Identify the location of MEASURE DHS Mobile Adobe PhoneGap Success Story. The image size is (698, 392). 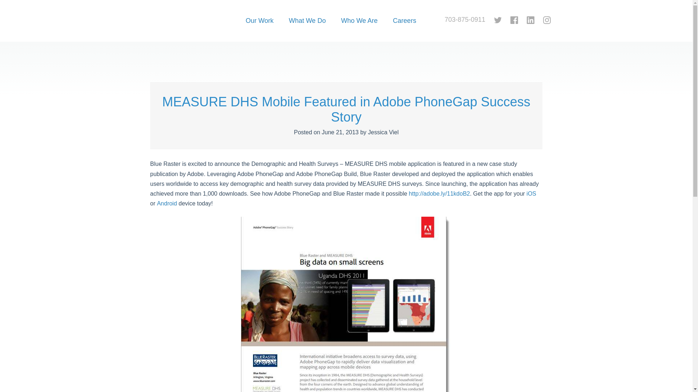
(439, 193).